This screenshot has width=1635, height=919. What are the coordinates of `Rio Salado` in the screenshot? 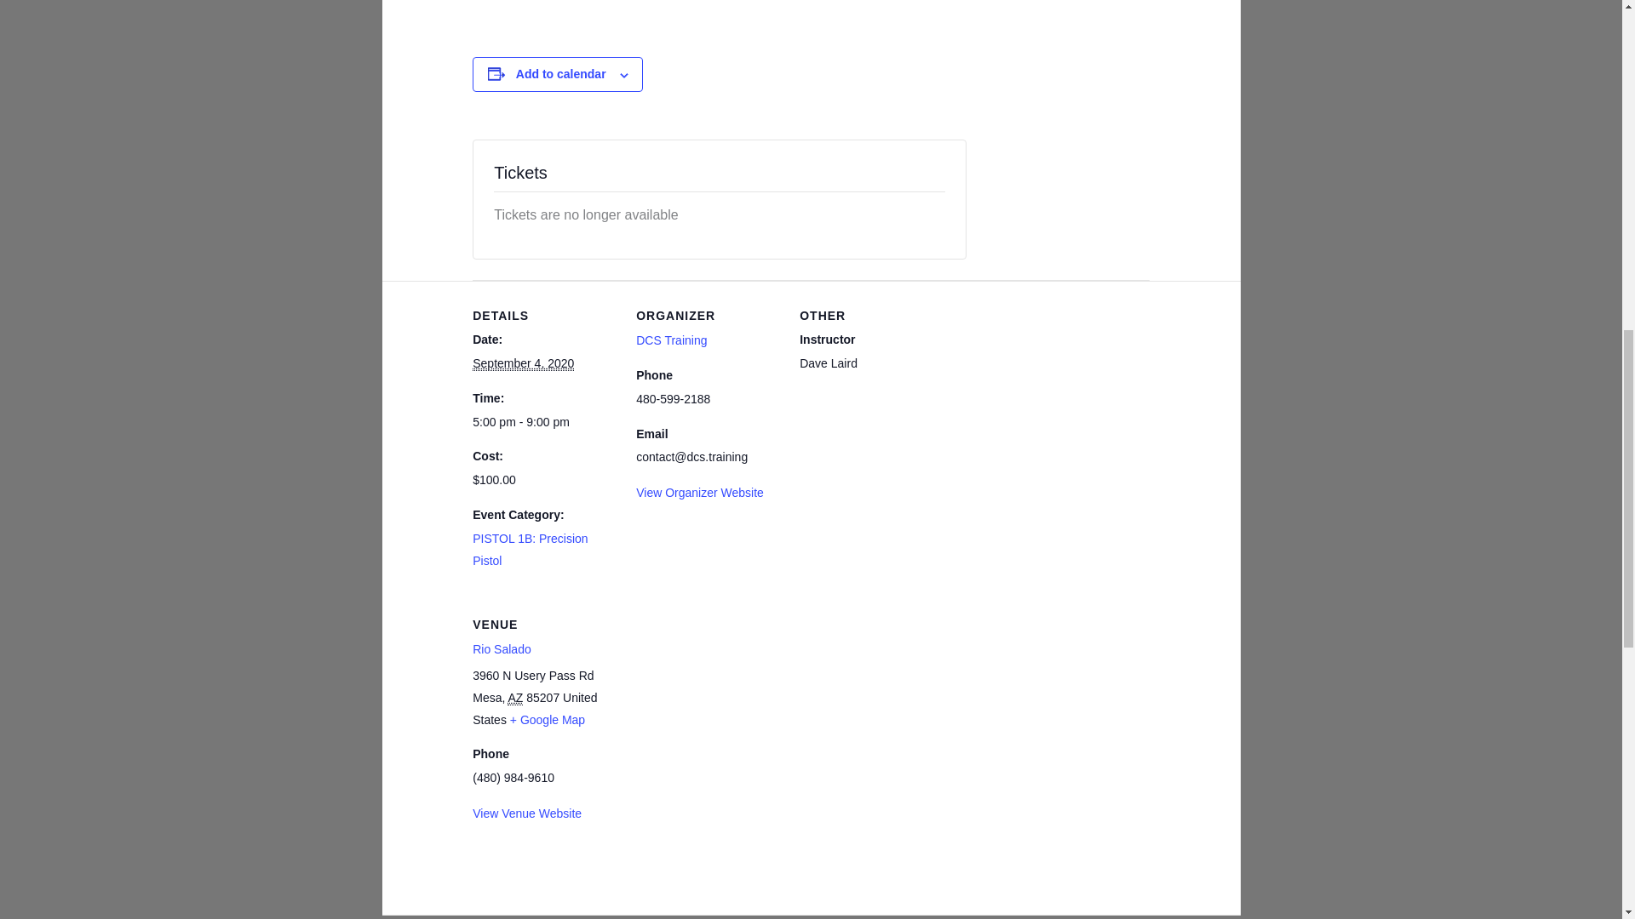 It's located at (502, 648).